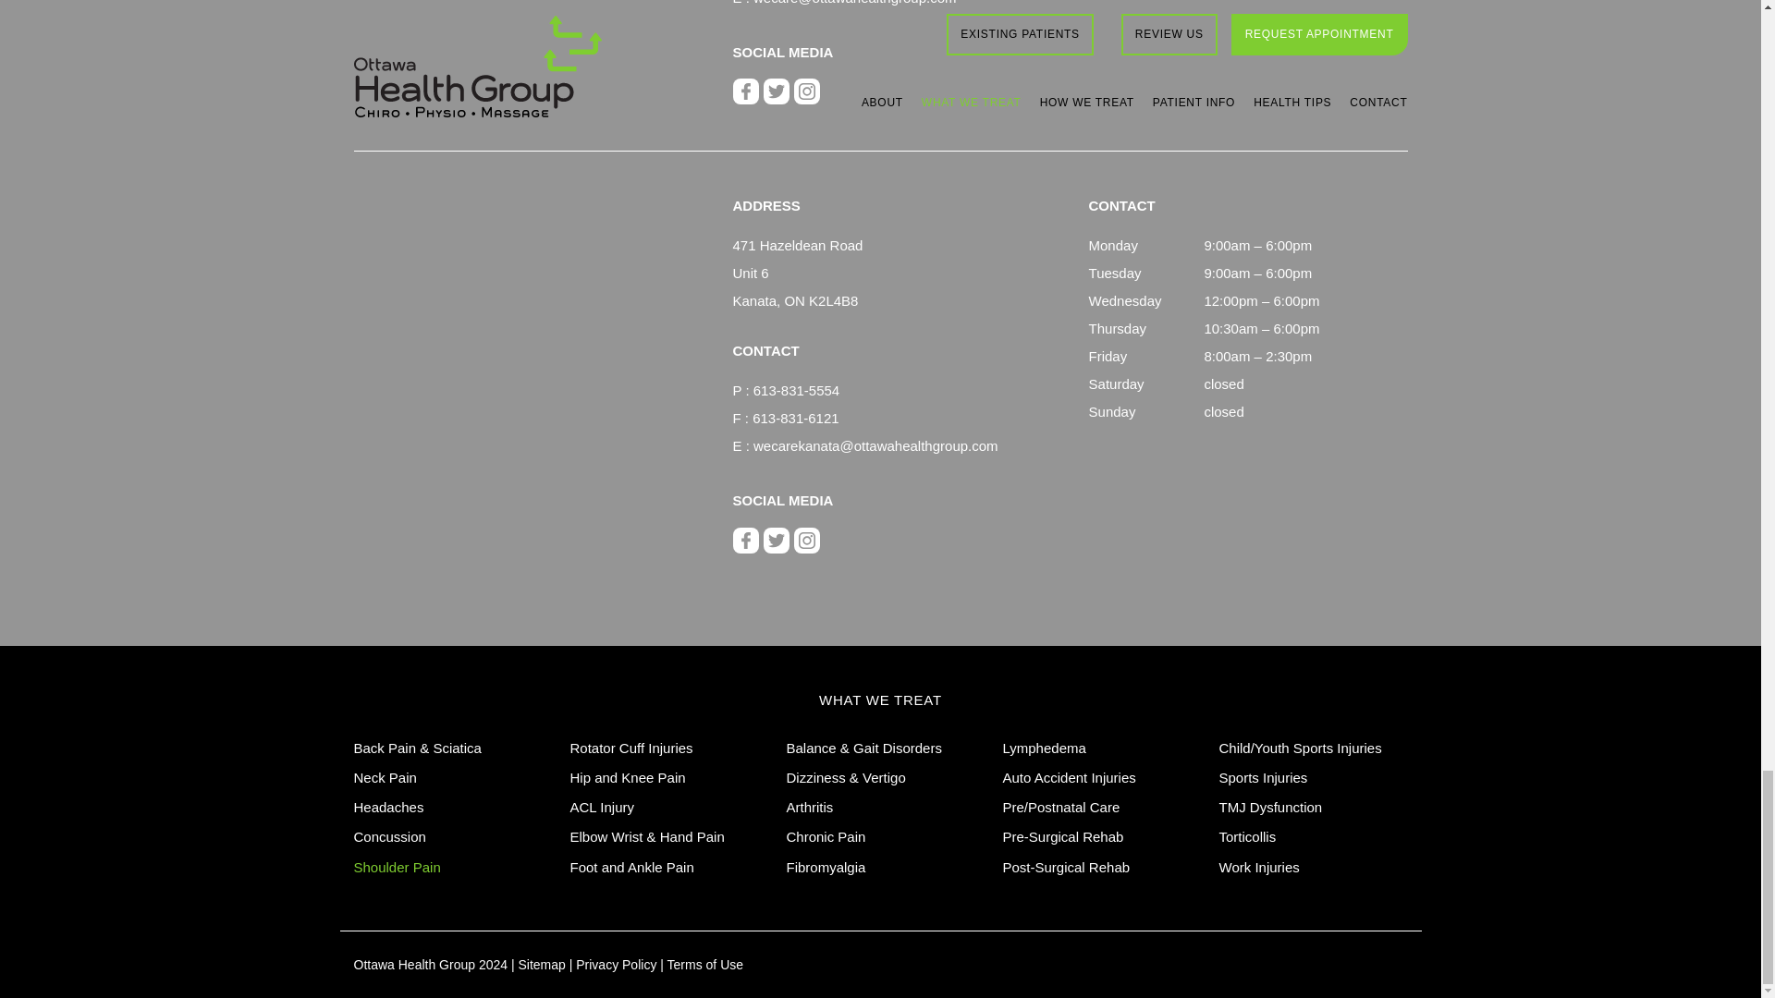 This screenshot has height=998, width=1775. Describe the element at coordinates (385, 776) in the screenshot. I see `Neck Pain` at that location.